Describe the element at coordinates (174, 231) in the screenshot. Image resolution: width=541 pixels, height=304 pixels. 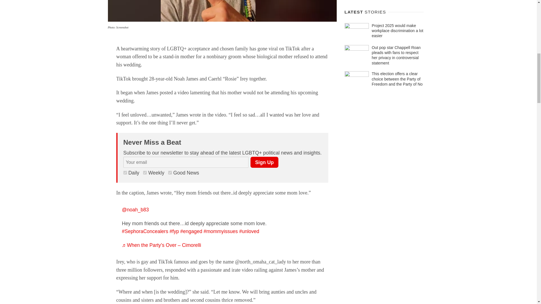
I see `fyp` at that location.